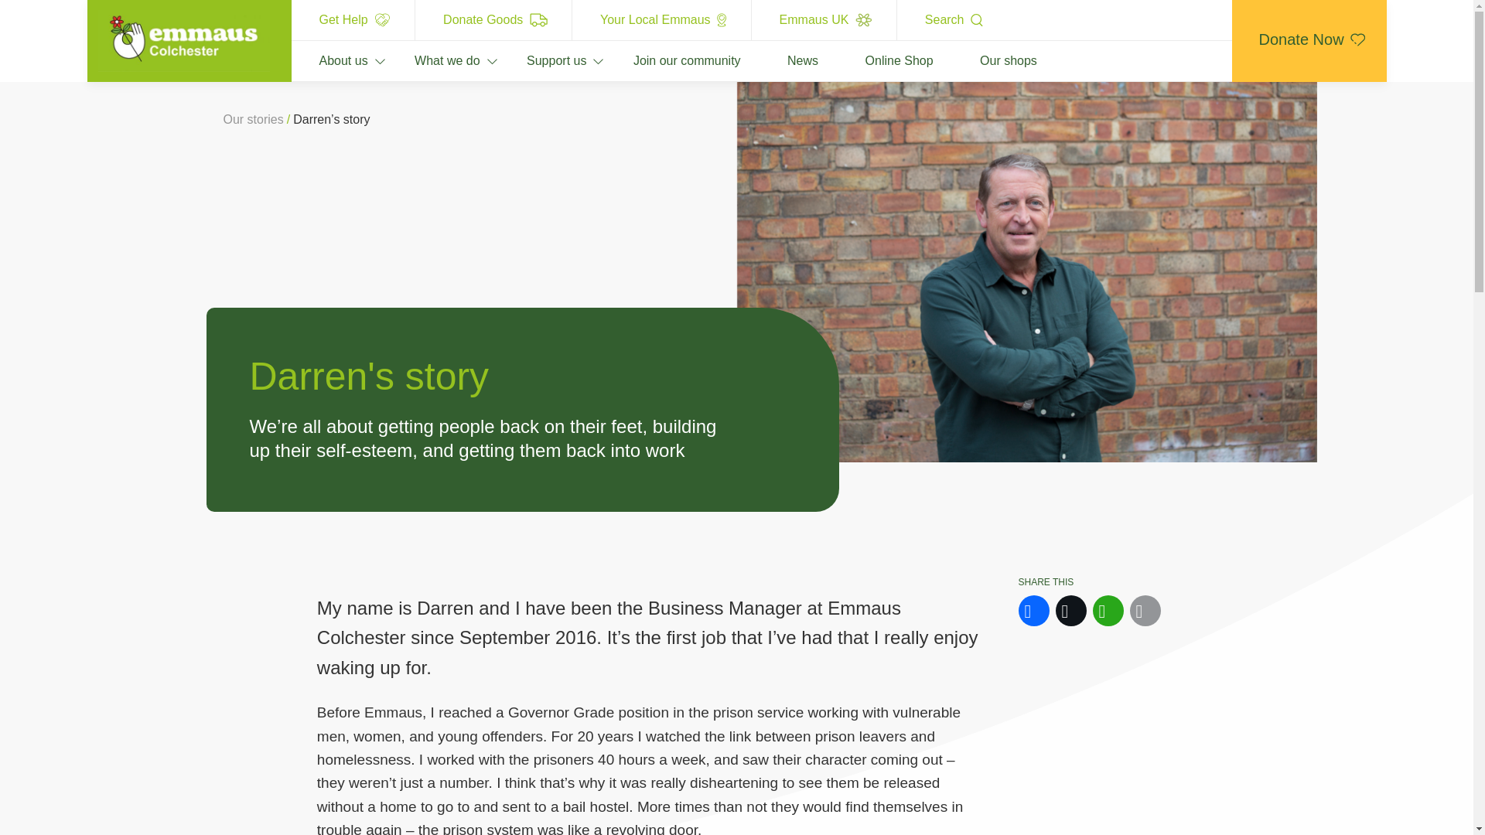 This screenshot has width=1485, height=835. Describe the element at coordinates (884, 60) in the screenshot. I see `Online Shop` at that location.